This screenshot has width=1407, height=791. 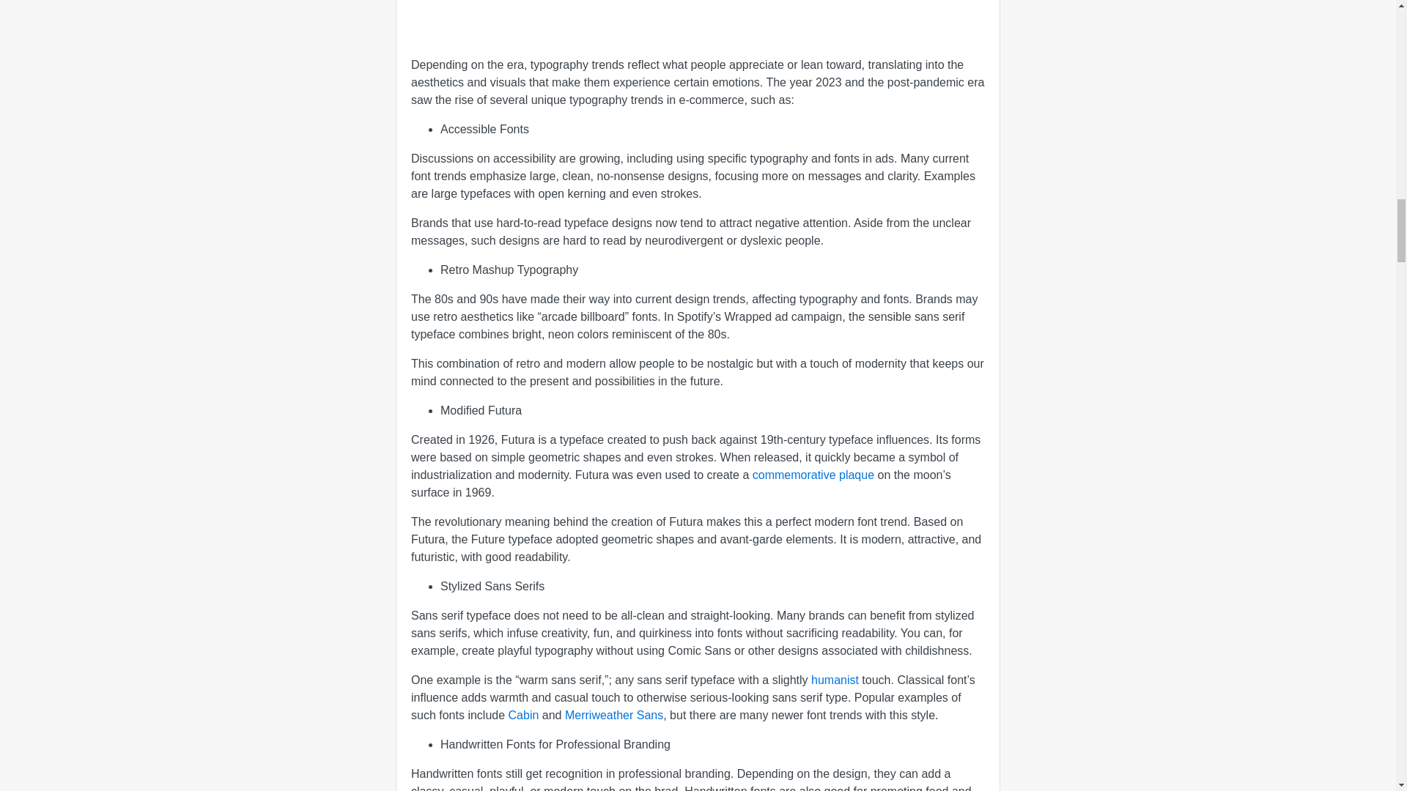 I want to click on commemorative plaque, so click(x=813, y=475).